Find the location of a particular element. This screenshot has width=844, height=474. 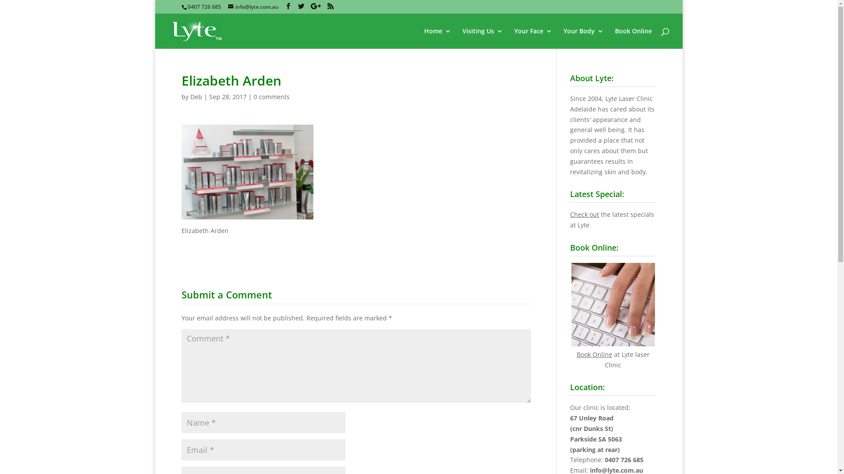

0407 726 685 is located at coordinates (624, 460).